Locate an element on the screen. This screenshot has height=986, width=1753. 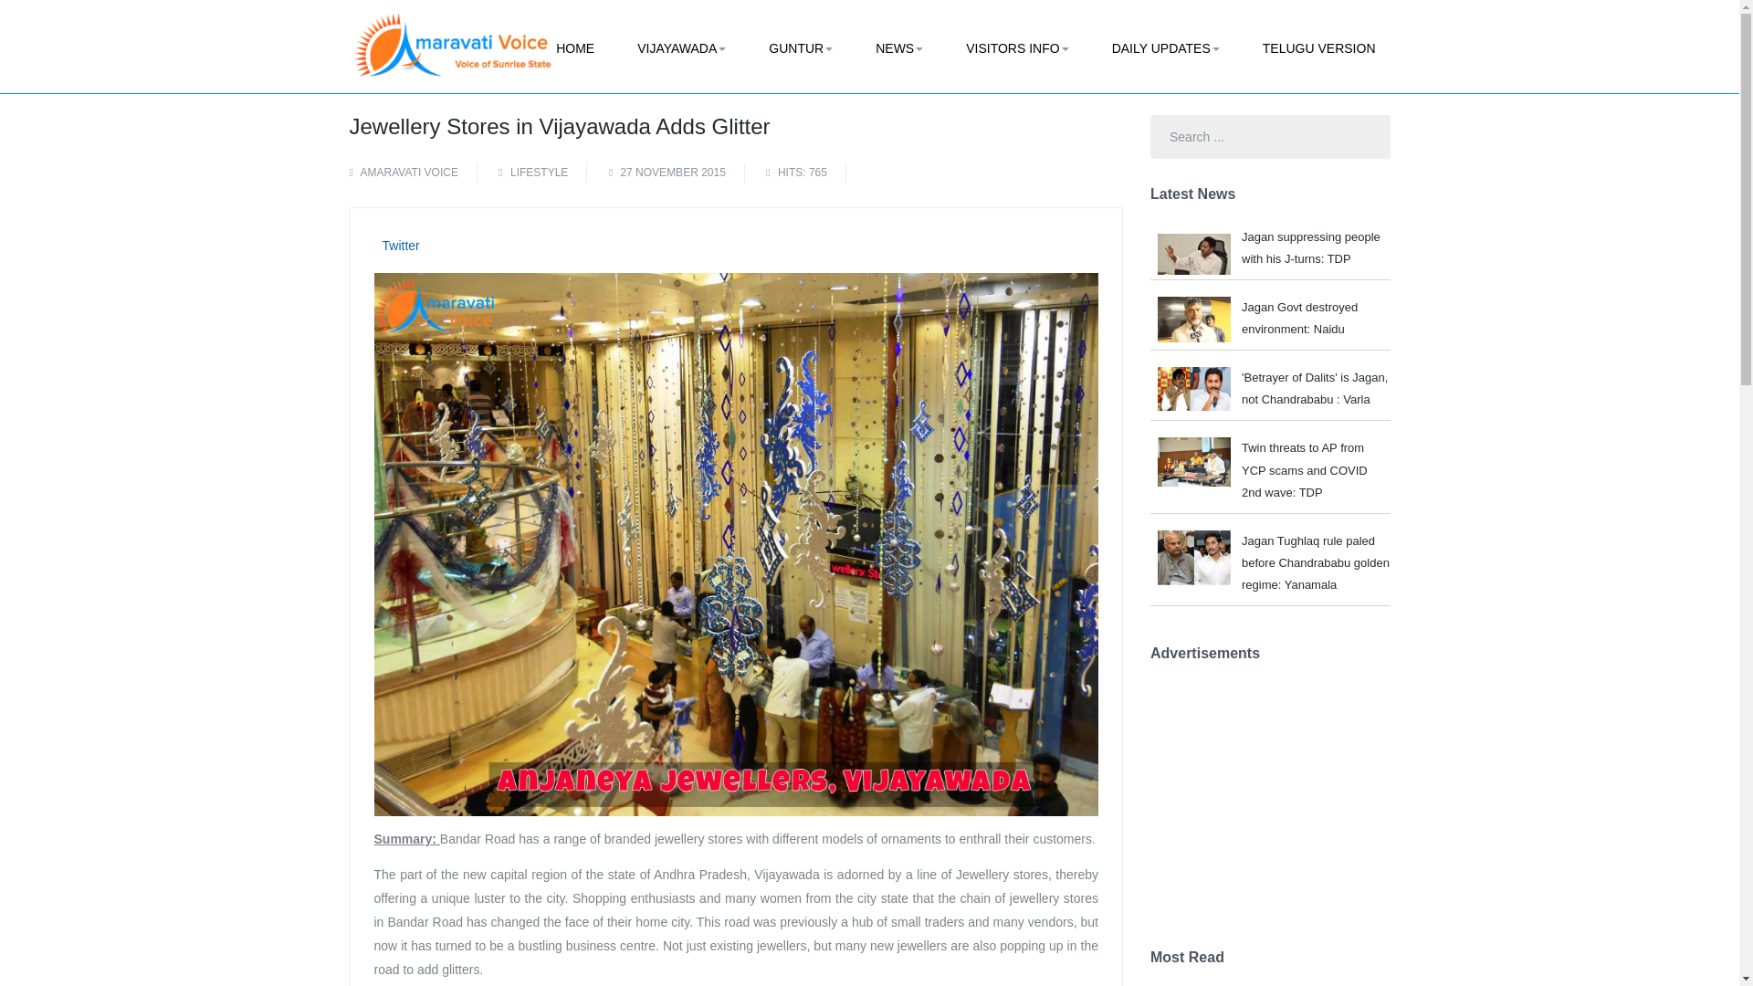
Twin threats to AP from YCP scams and COVID 2nd wave: TDP is located at coordinates (1315, 466).